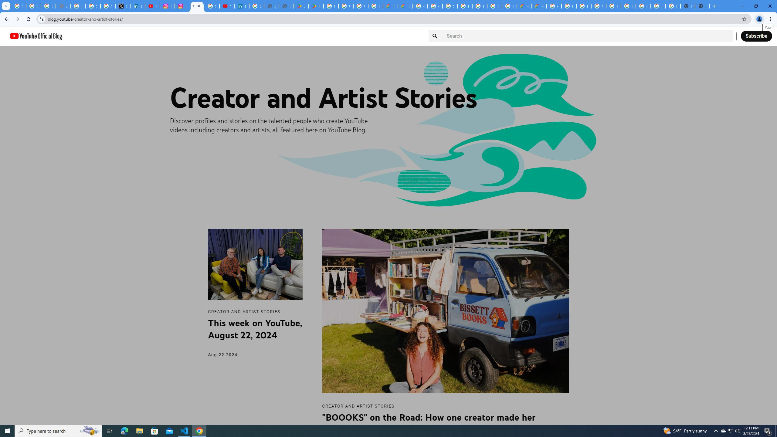 Image resolution: width=777 pixels, height=437 pixels. I want to click on support.google.com - Network error, so click(63, 6).